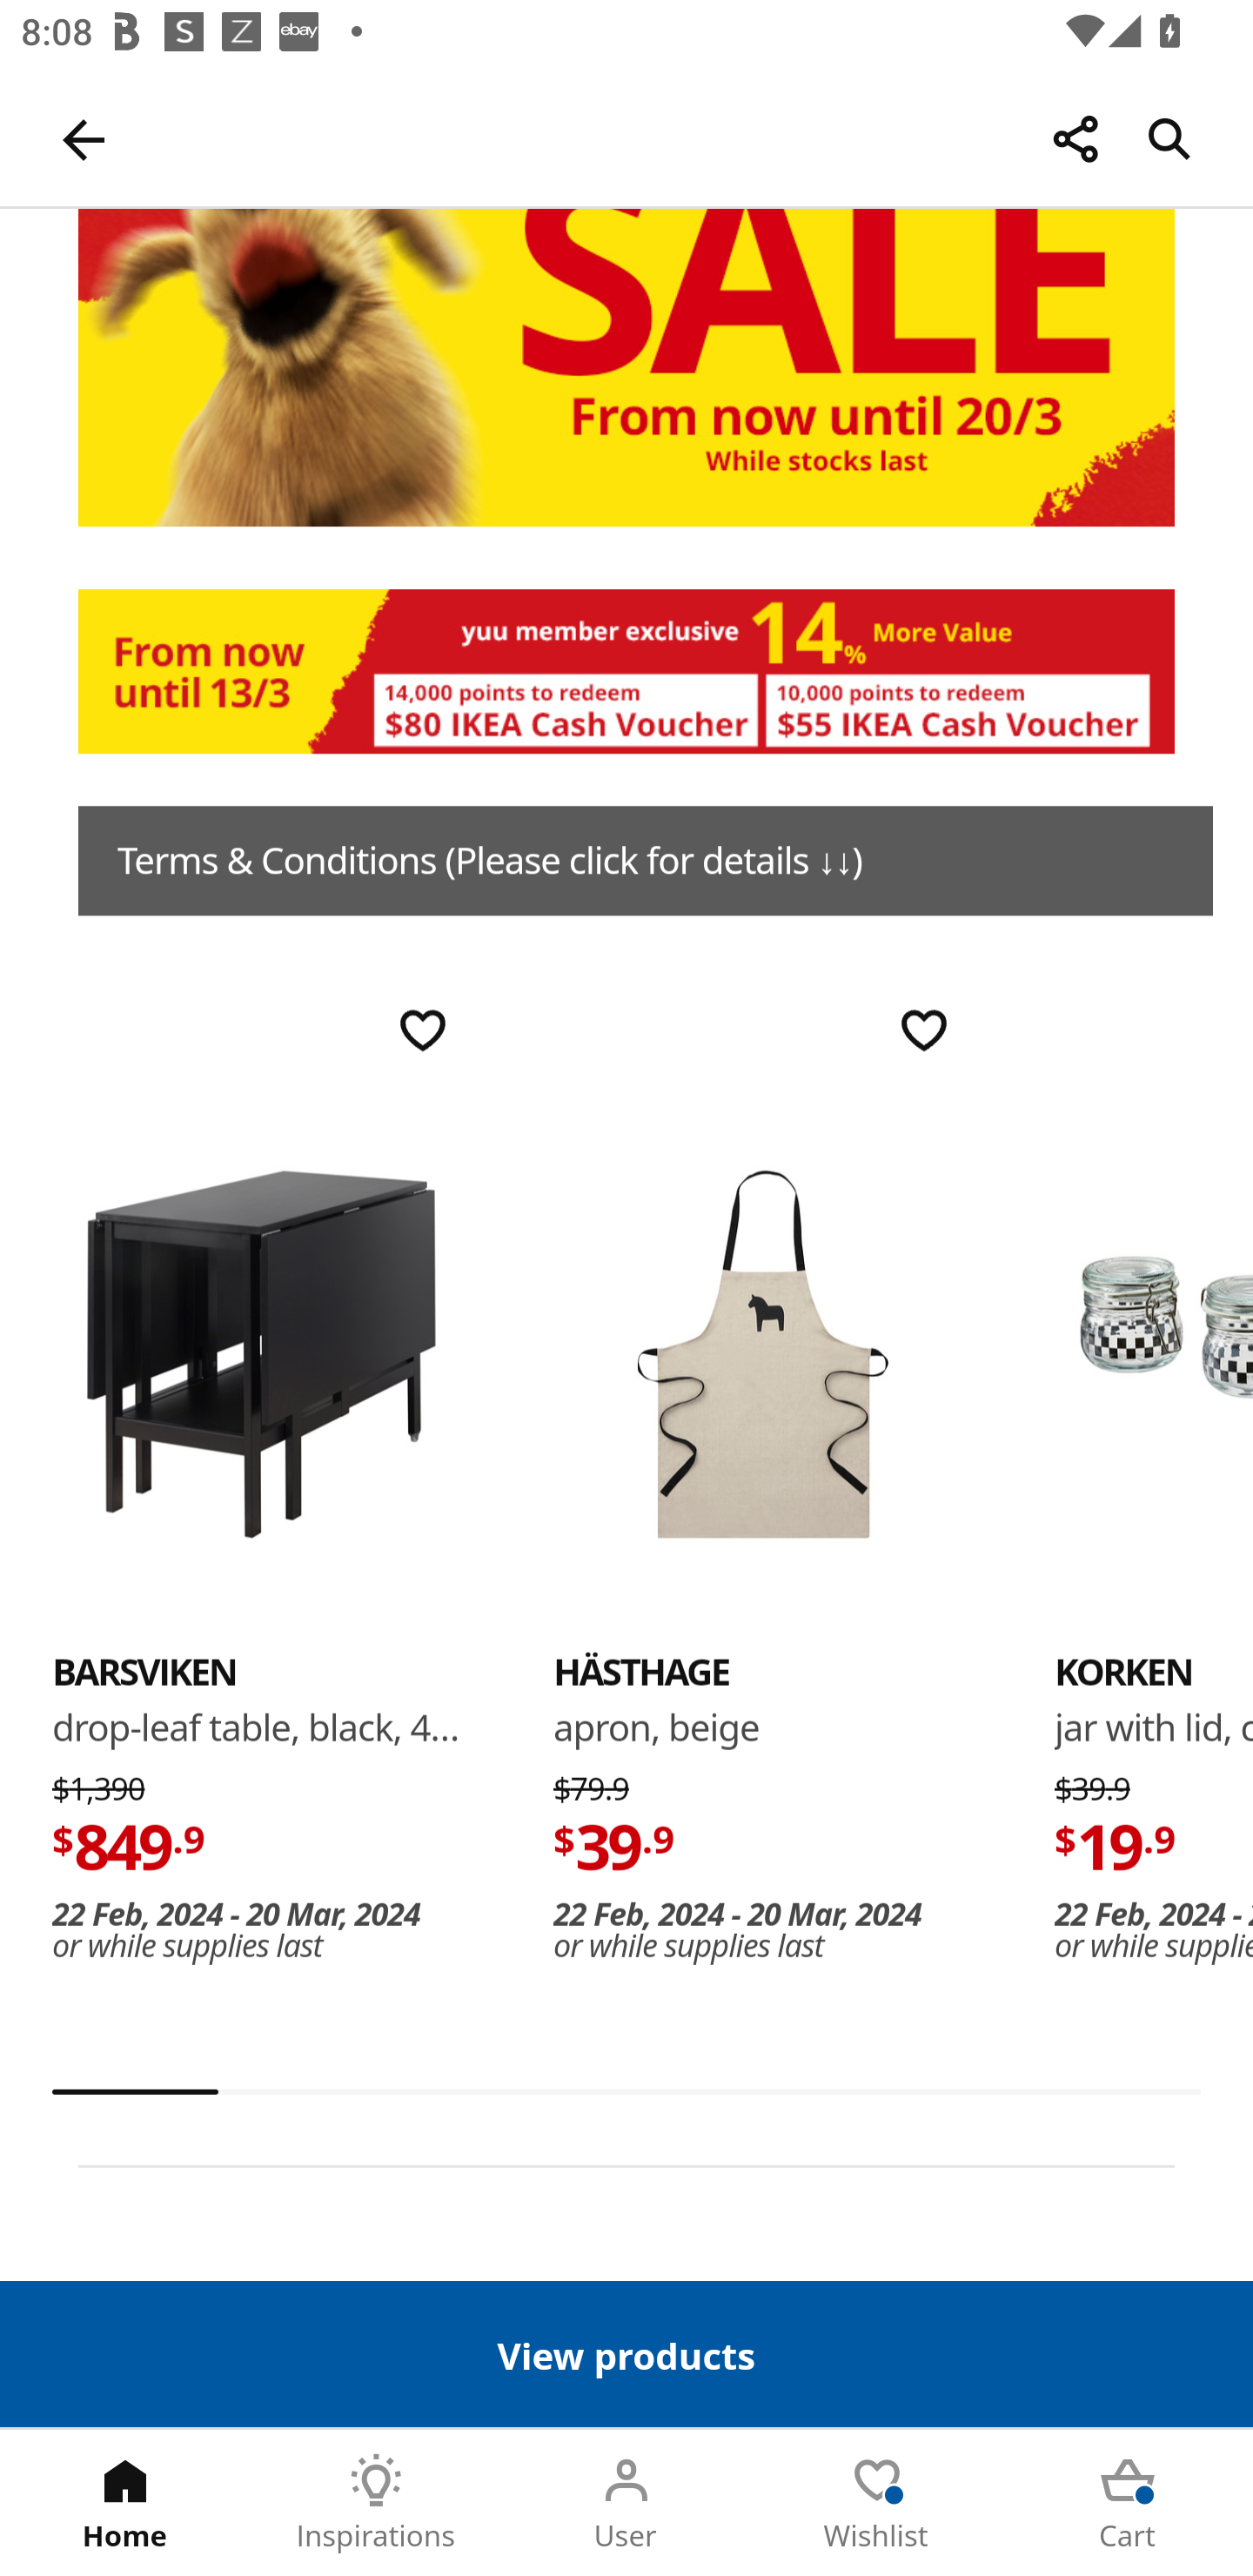 This screenshot has width=1253, height=2576. What do you see at coordinates (646, 862) in the screenshot?
I see `Terms & Conditions (Please click for details ↓↓)` at bounding box center [646, 862].